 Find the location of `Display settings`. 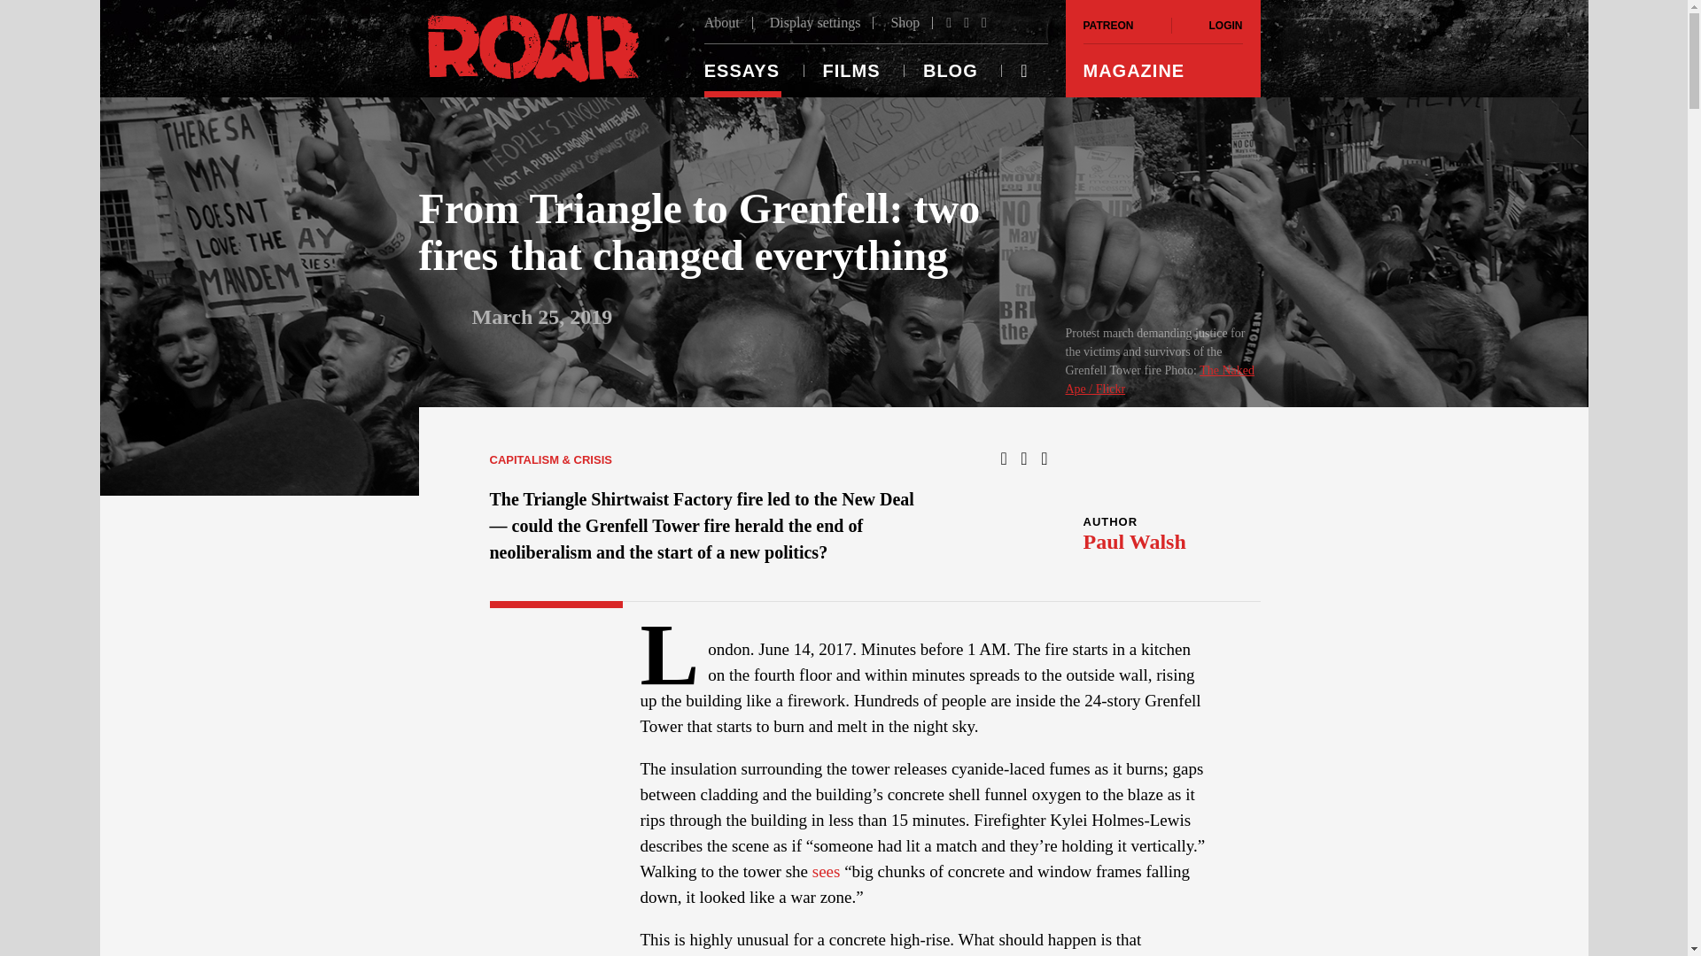

Display settings is located at coordinates (815, 23).